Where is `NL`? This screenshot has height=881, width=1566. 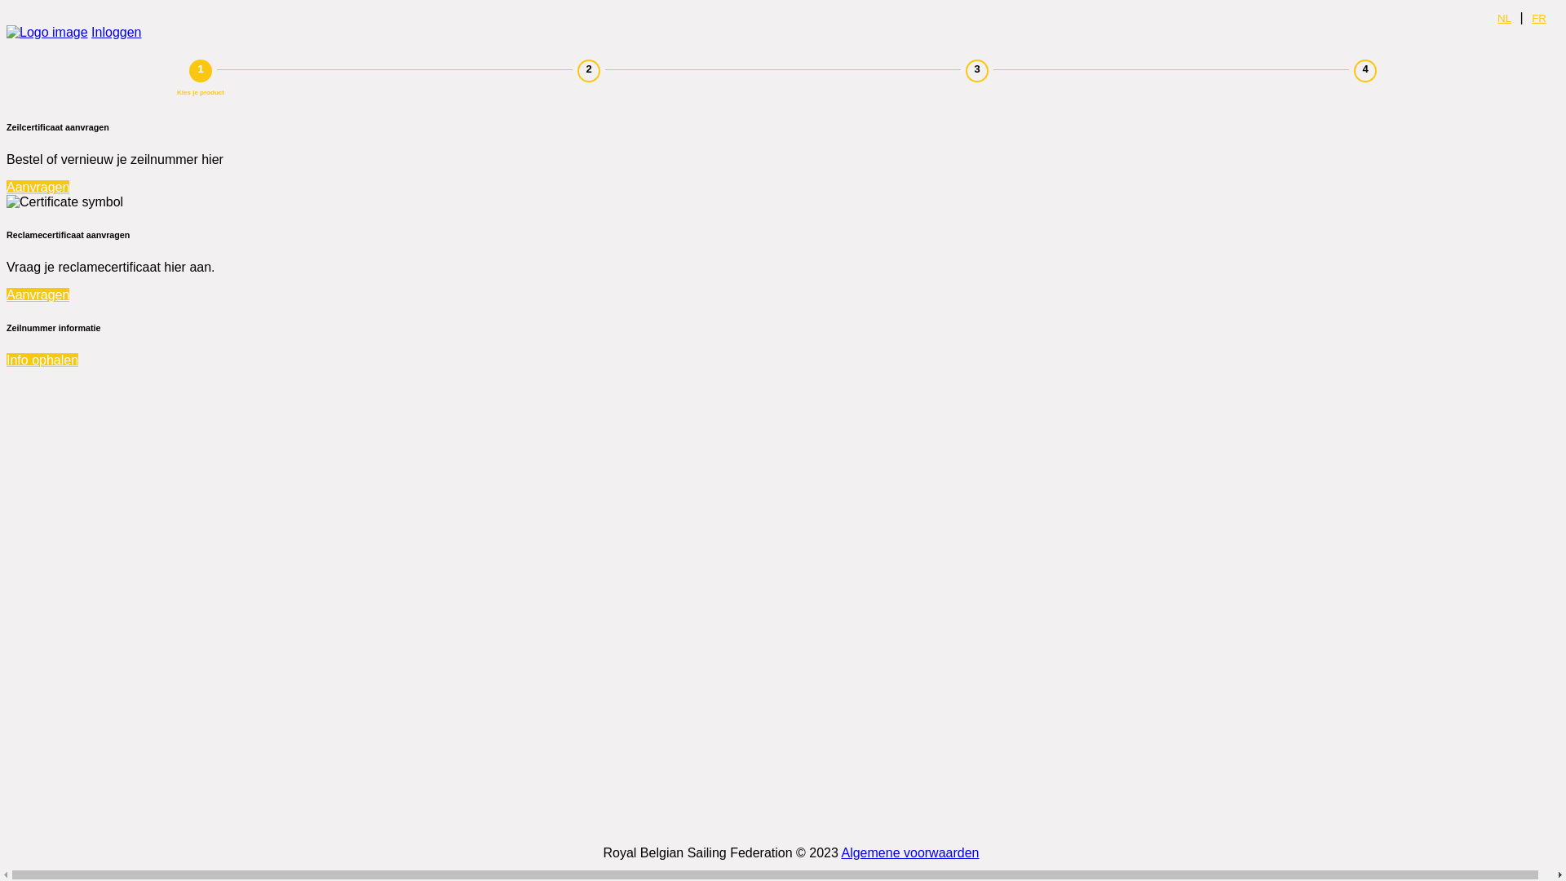 NL is located at coordinates (1504, 18).